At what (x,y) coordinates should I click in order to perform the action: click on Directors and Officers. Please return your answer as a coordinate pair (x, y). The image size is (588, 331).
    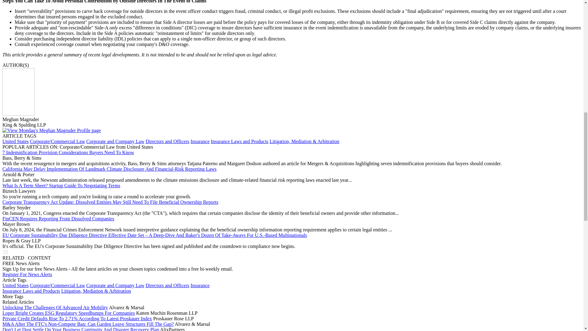
    Looking at the image, I should click on (167, 141).